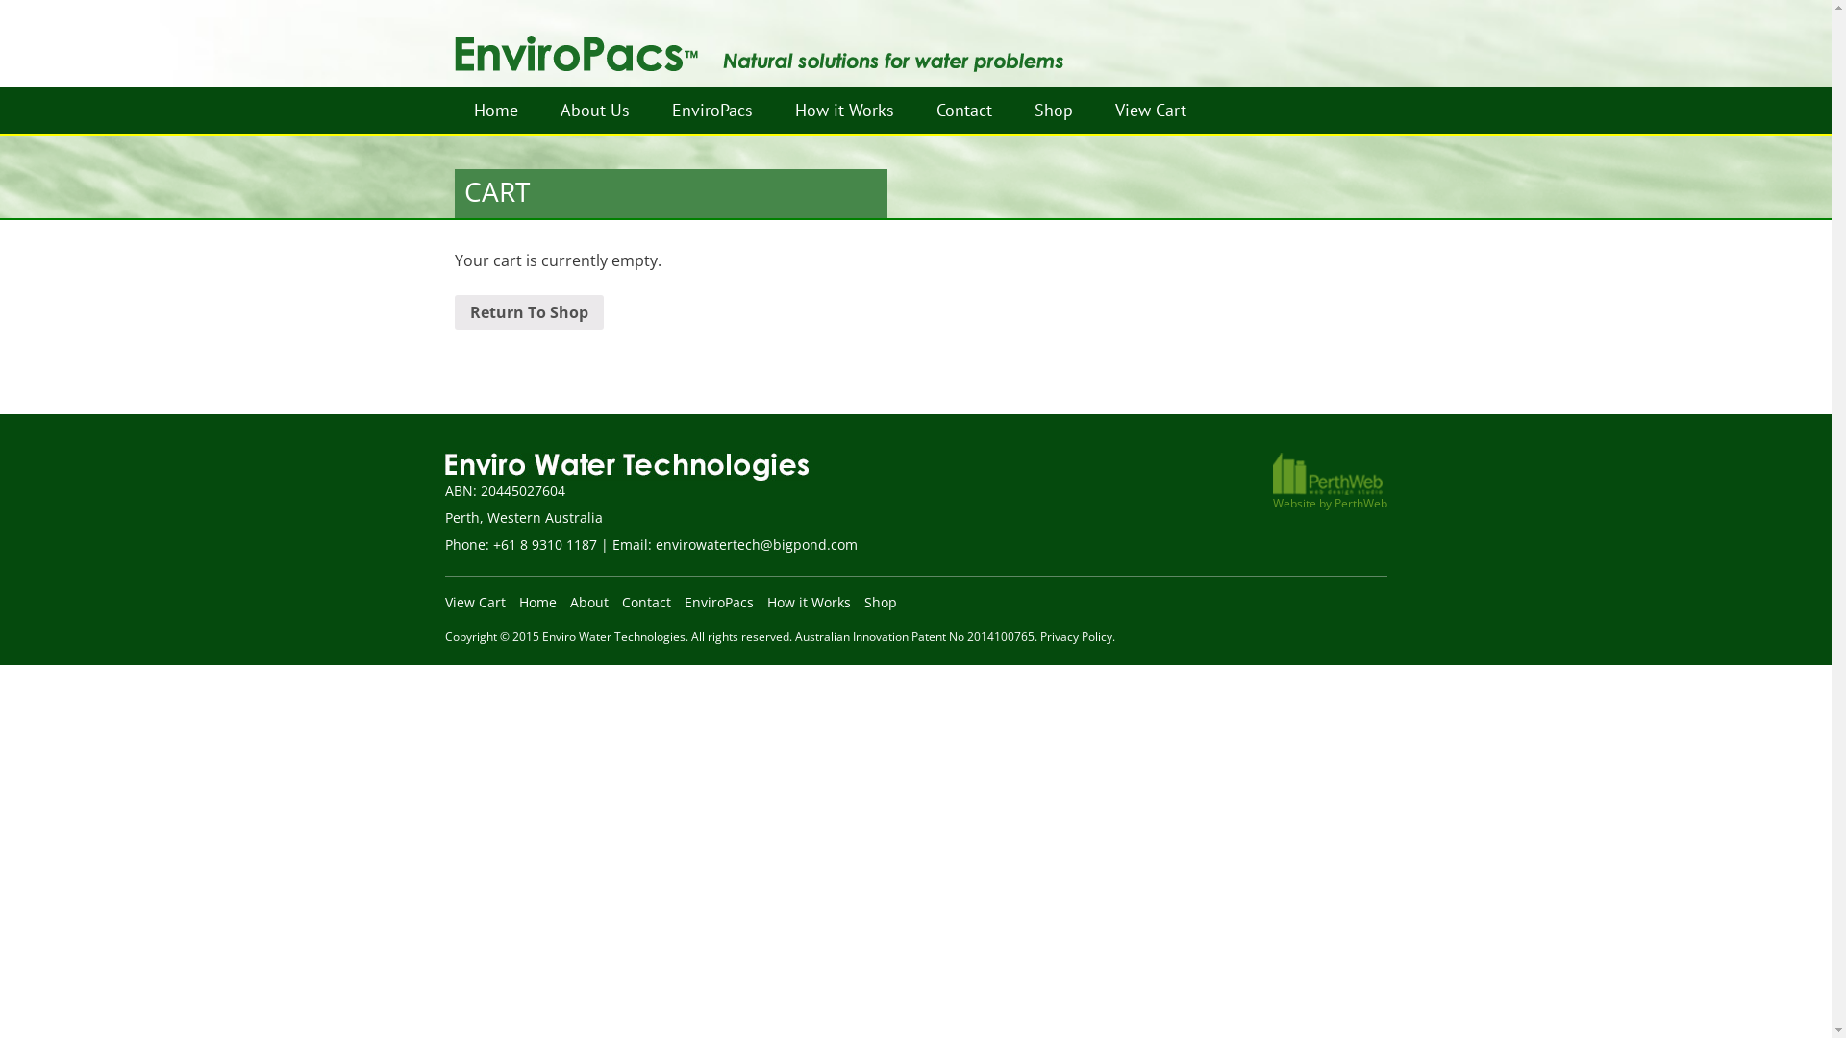  I want to click on Enviropacs, so click(758, 42).